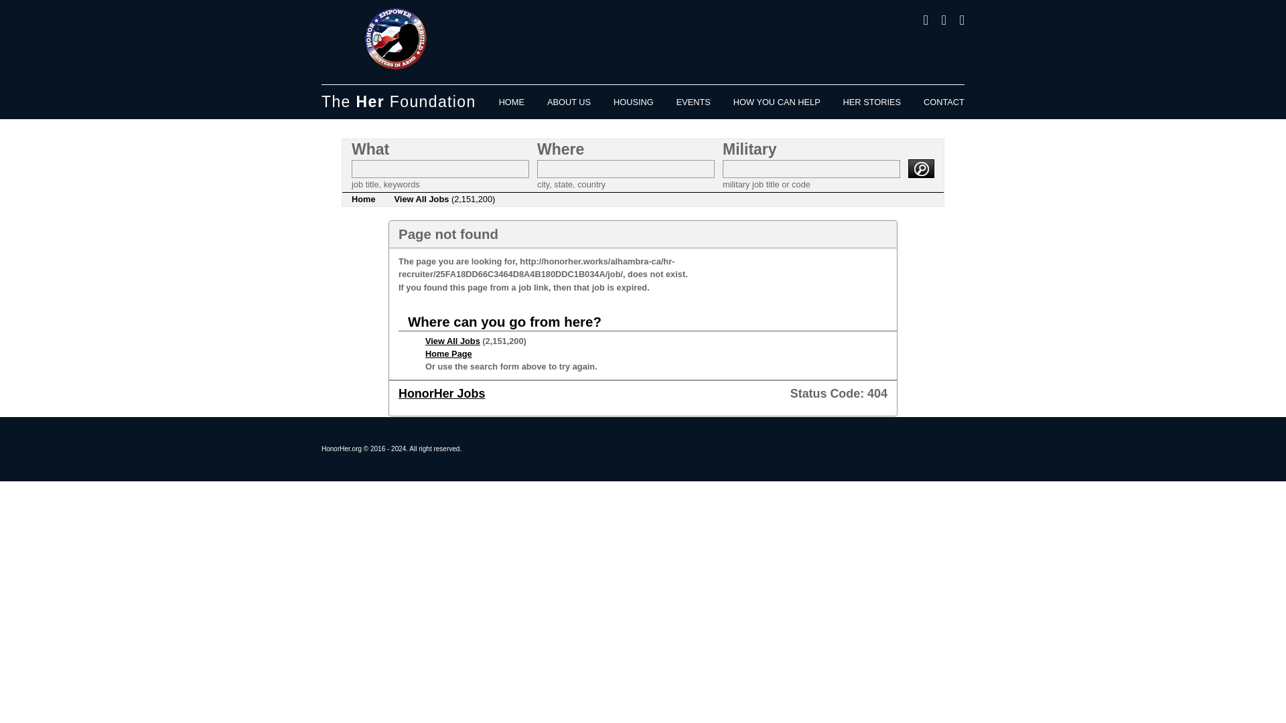 The width and height of the screenshot is (1286, 723). What do you see at coordinates (449, 353) in the screenshot?
I see `Home Page` at bounding box center [449, 353].